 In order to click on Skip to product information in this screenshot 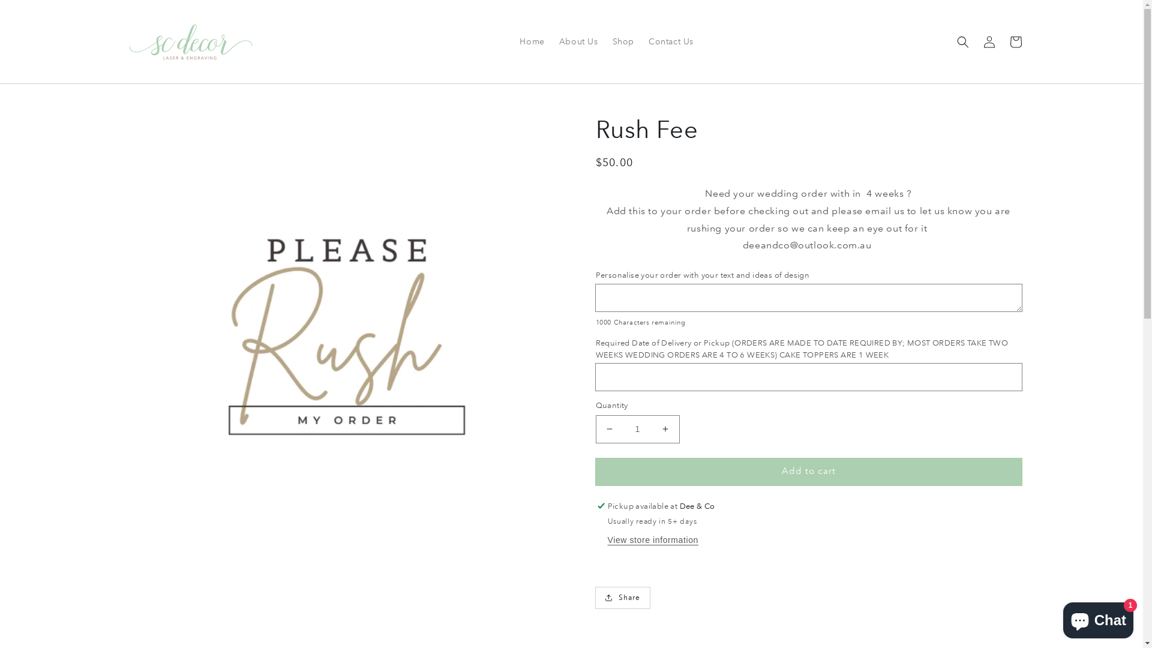, I will do `click(157, 127)`.